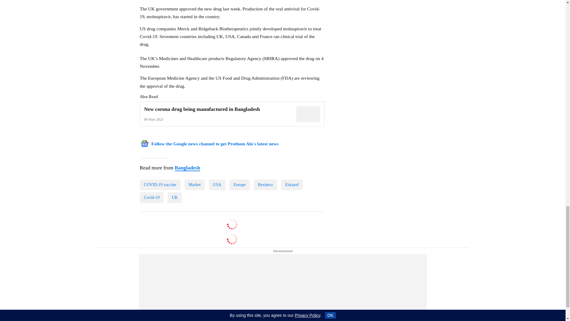 The image size is (570, 321). I want to click on Beximco, so click(265, 185).